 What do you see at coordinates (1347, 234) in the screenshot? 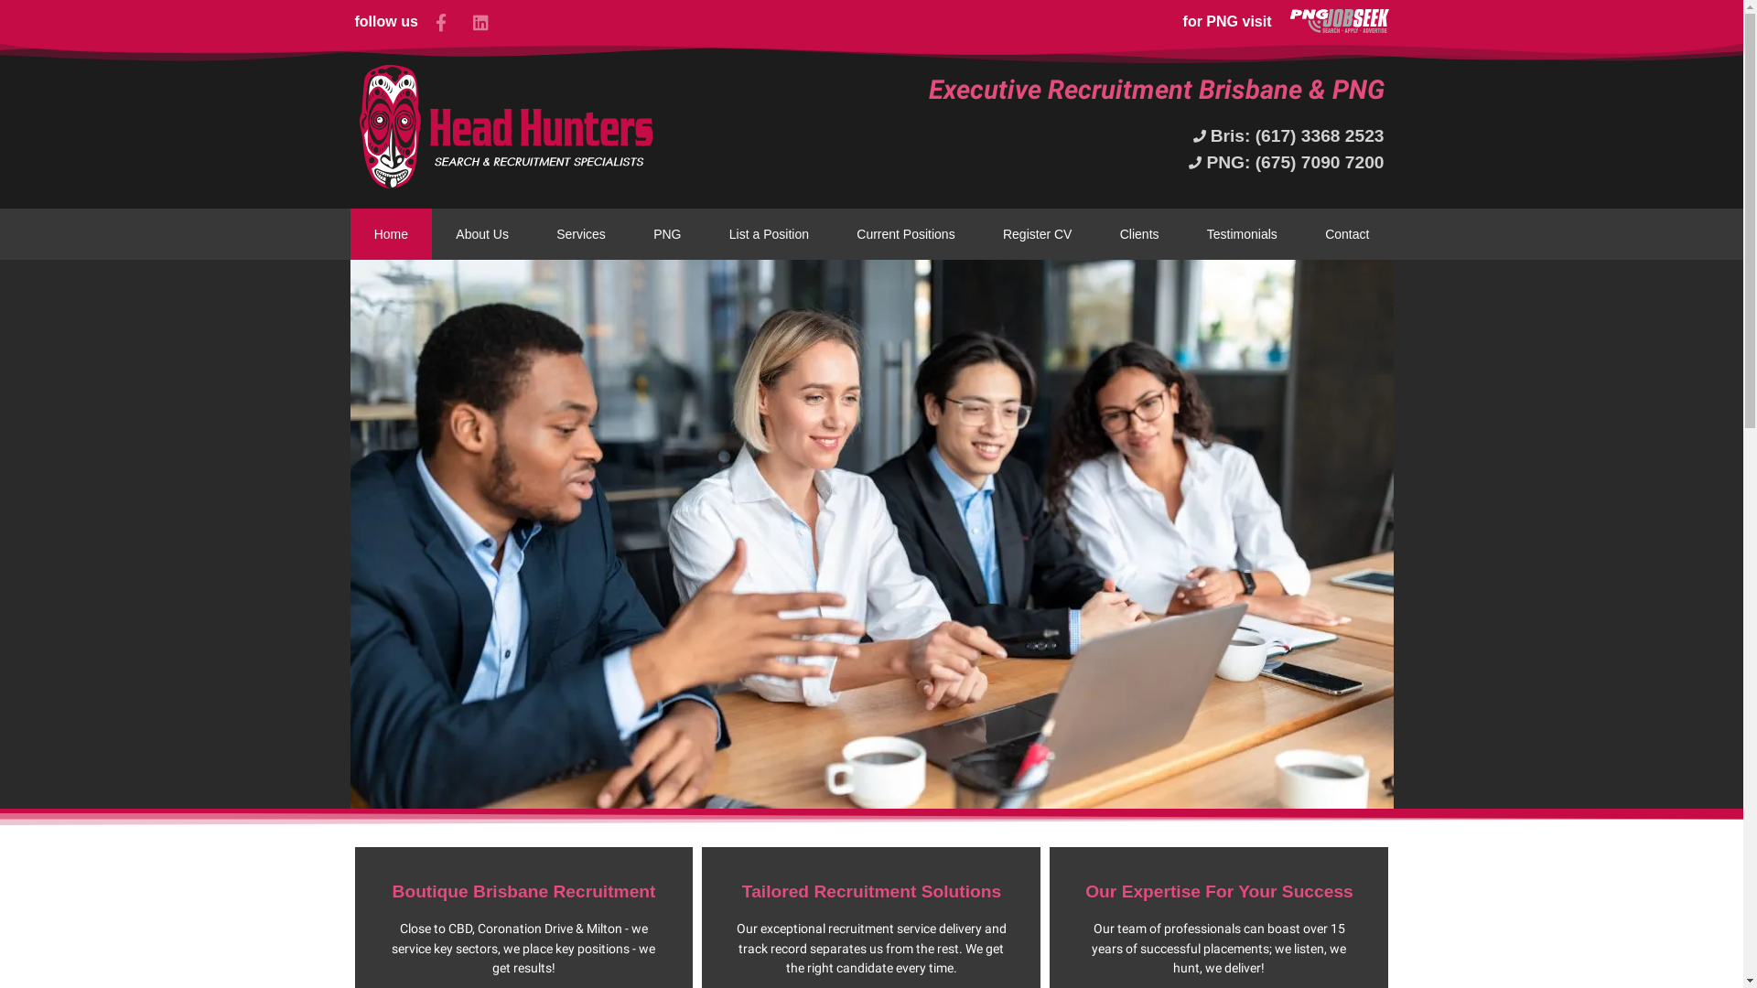
I see `Contact` at bounding box center [1347, 234].